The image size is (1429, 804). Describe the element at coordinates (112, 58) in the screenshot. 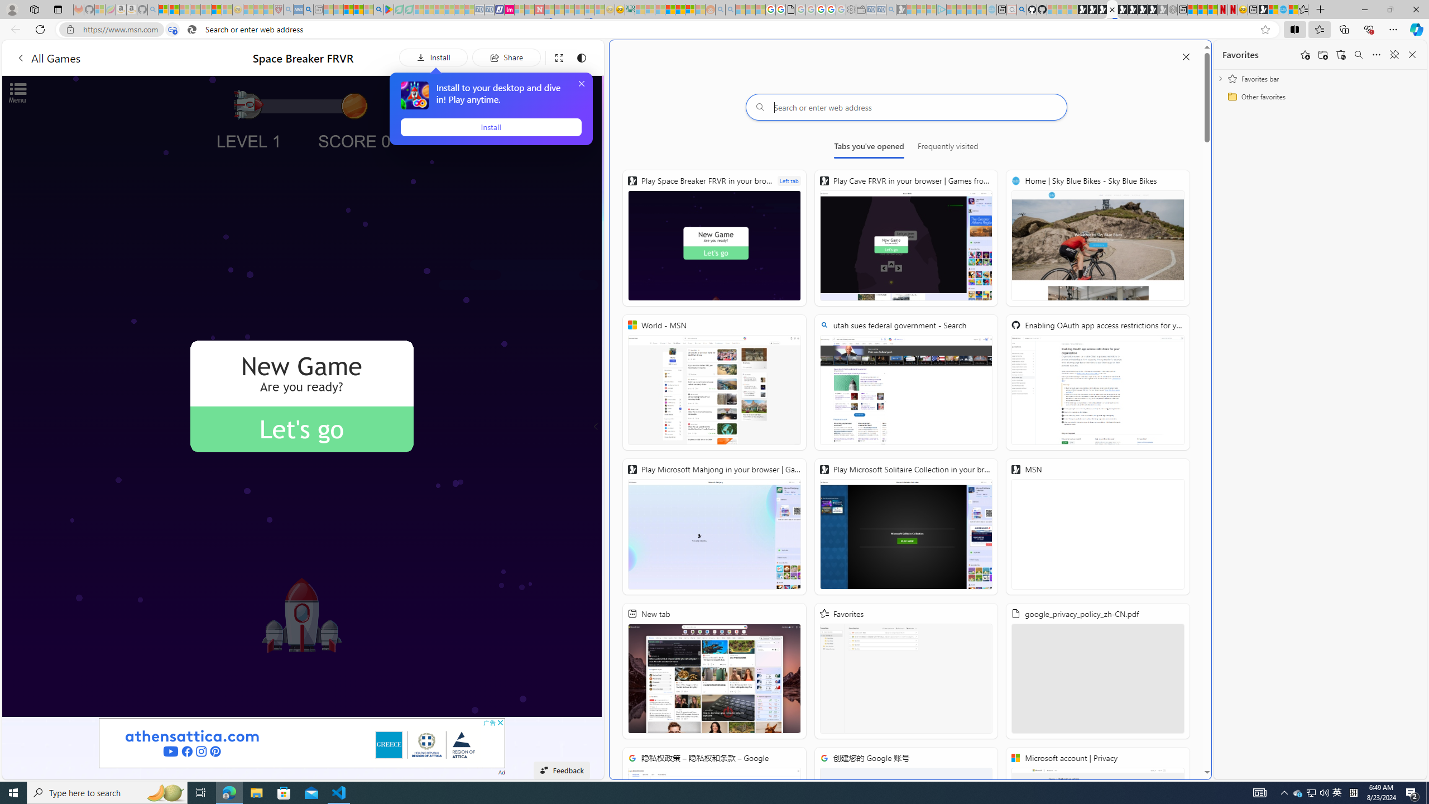

I see `All Games` at that location.